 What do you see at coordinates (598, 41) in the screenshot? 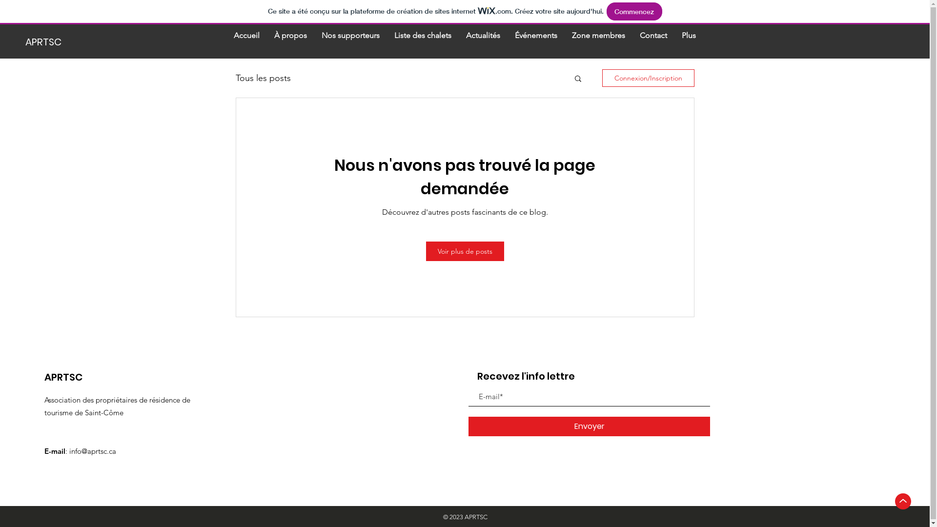
I see `Zone membres` at bounding box center [598, 41].